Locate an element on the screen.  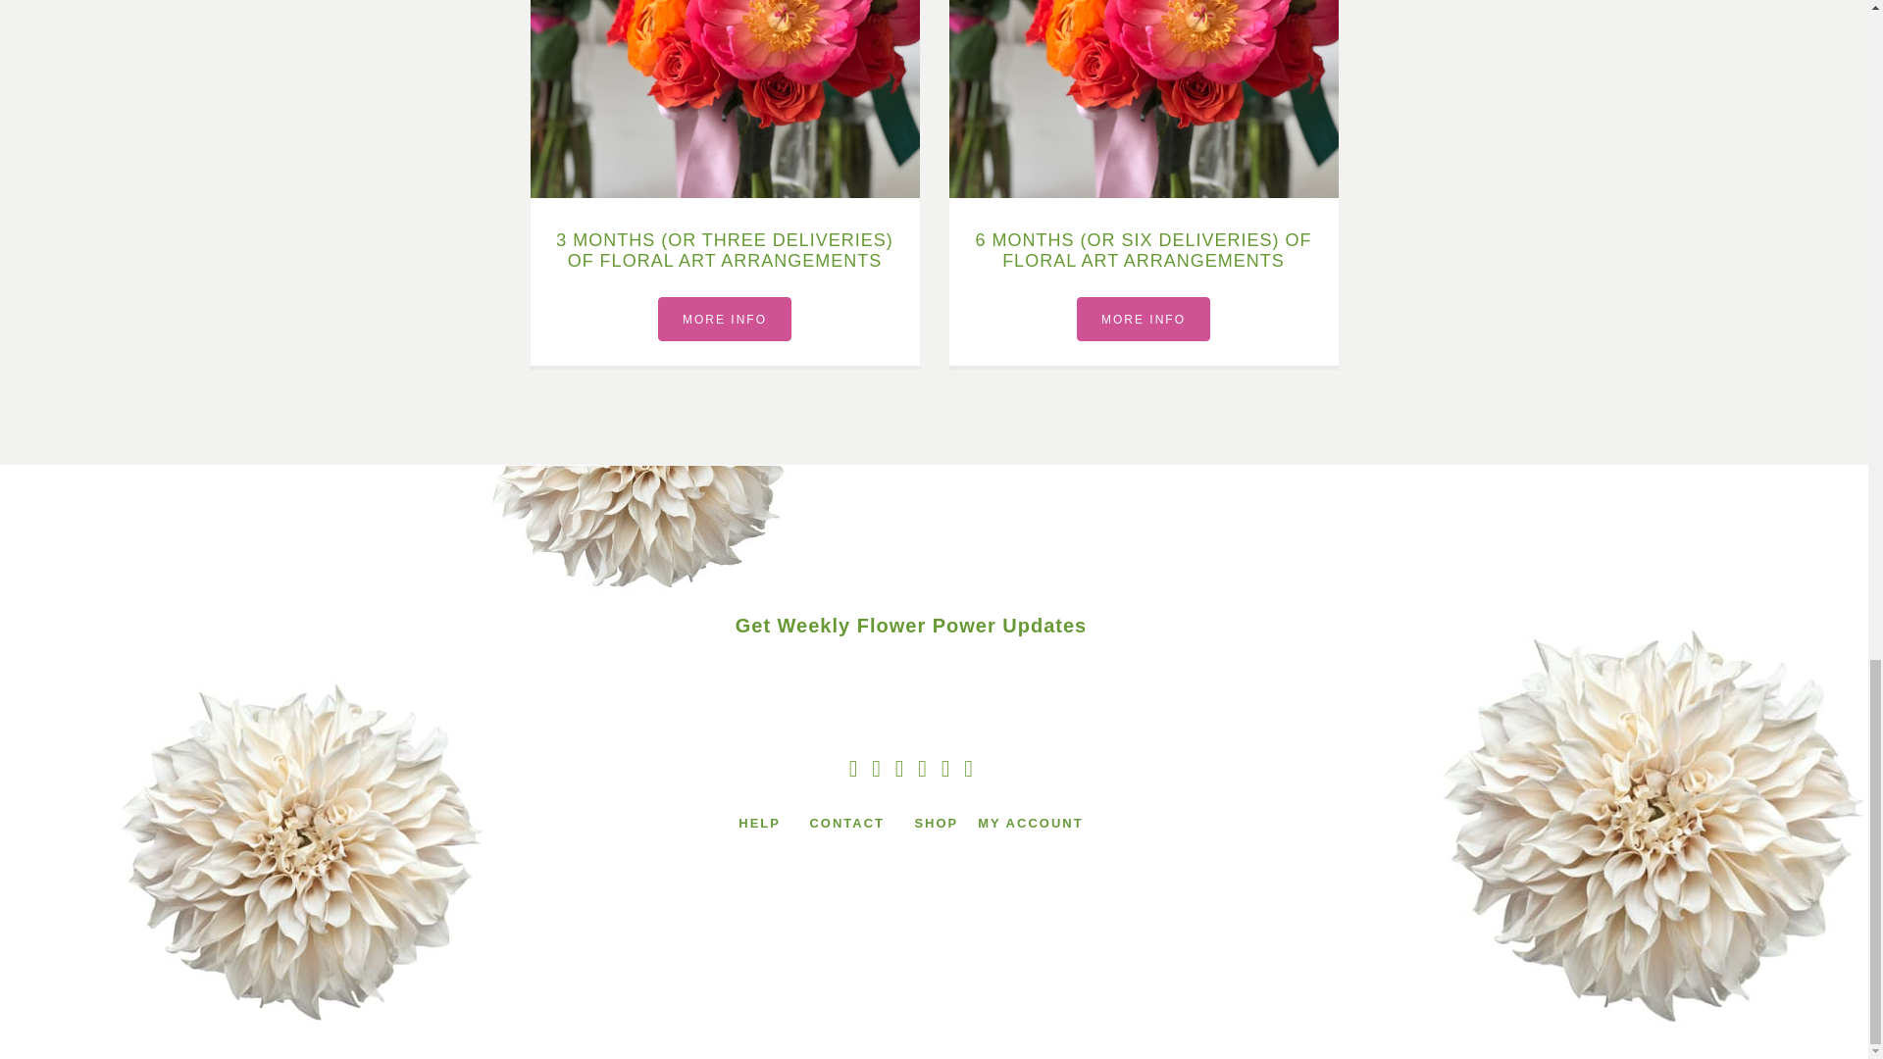
dahila-top is located at coordinates (644, 538).